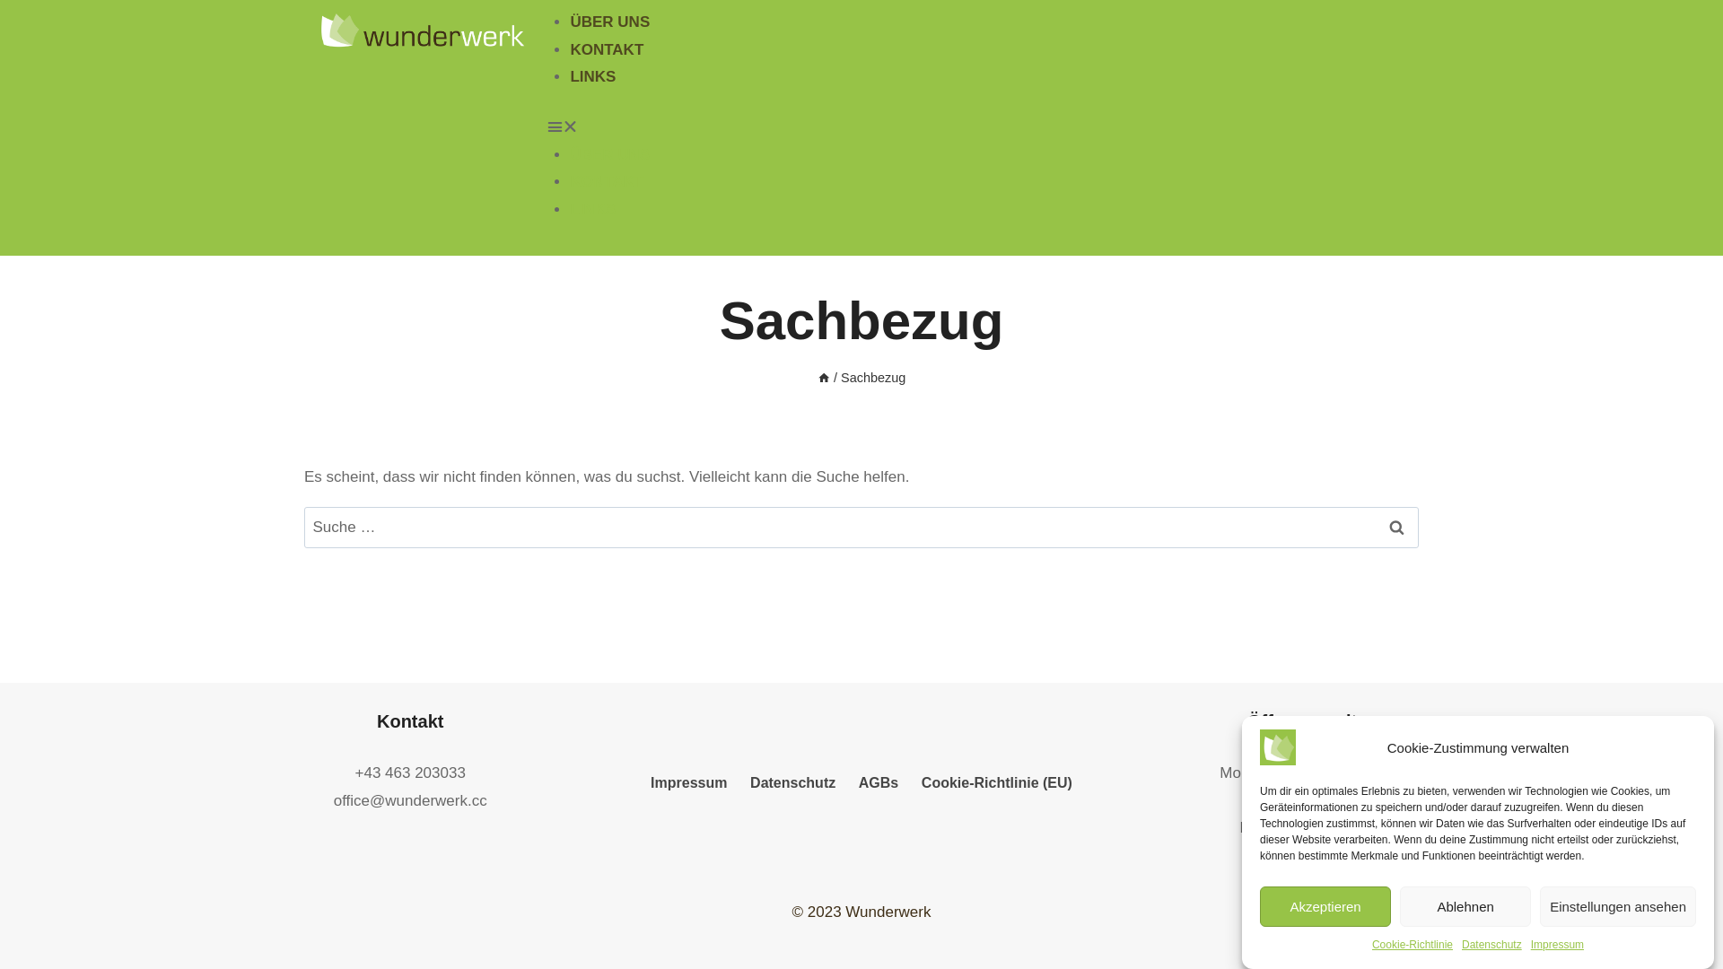  What do you see at coordinates (1396, 528) in the screenshot?
I see `Suche` at bounding box center [1396, 528].